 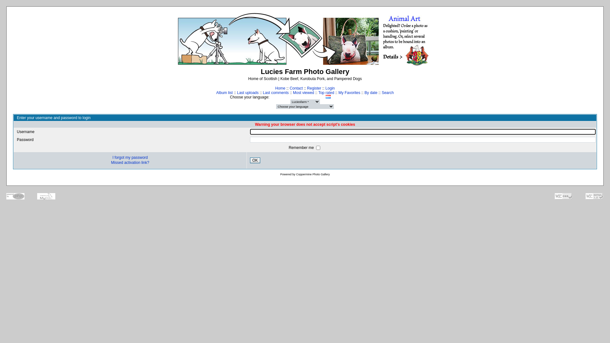 What do you see at coordinates (304, 97) in the screenshot?
I see `Finnish / Suomi` at bounding box center [304, 97].